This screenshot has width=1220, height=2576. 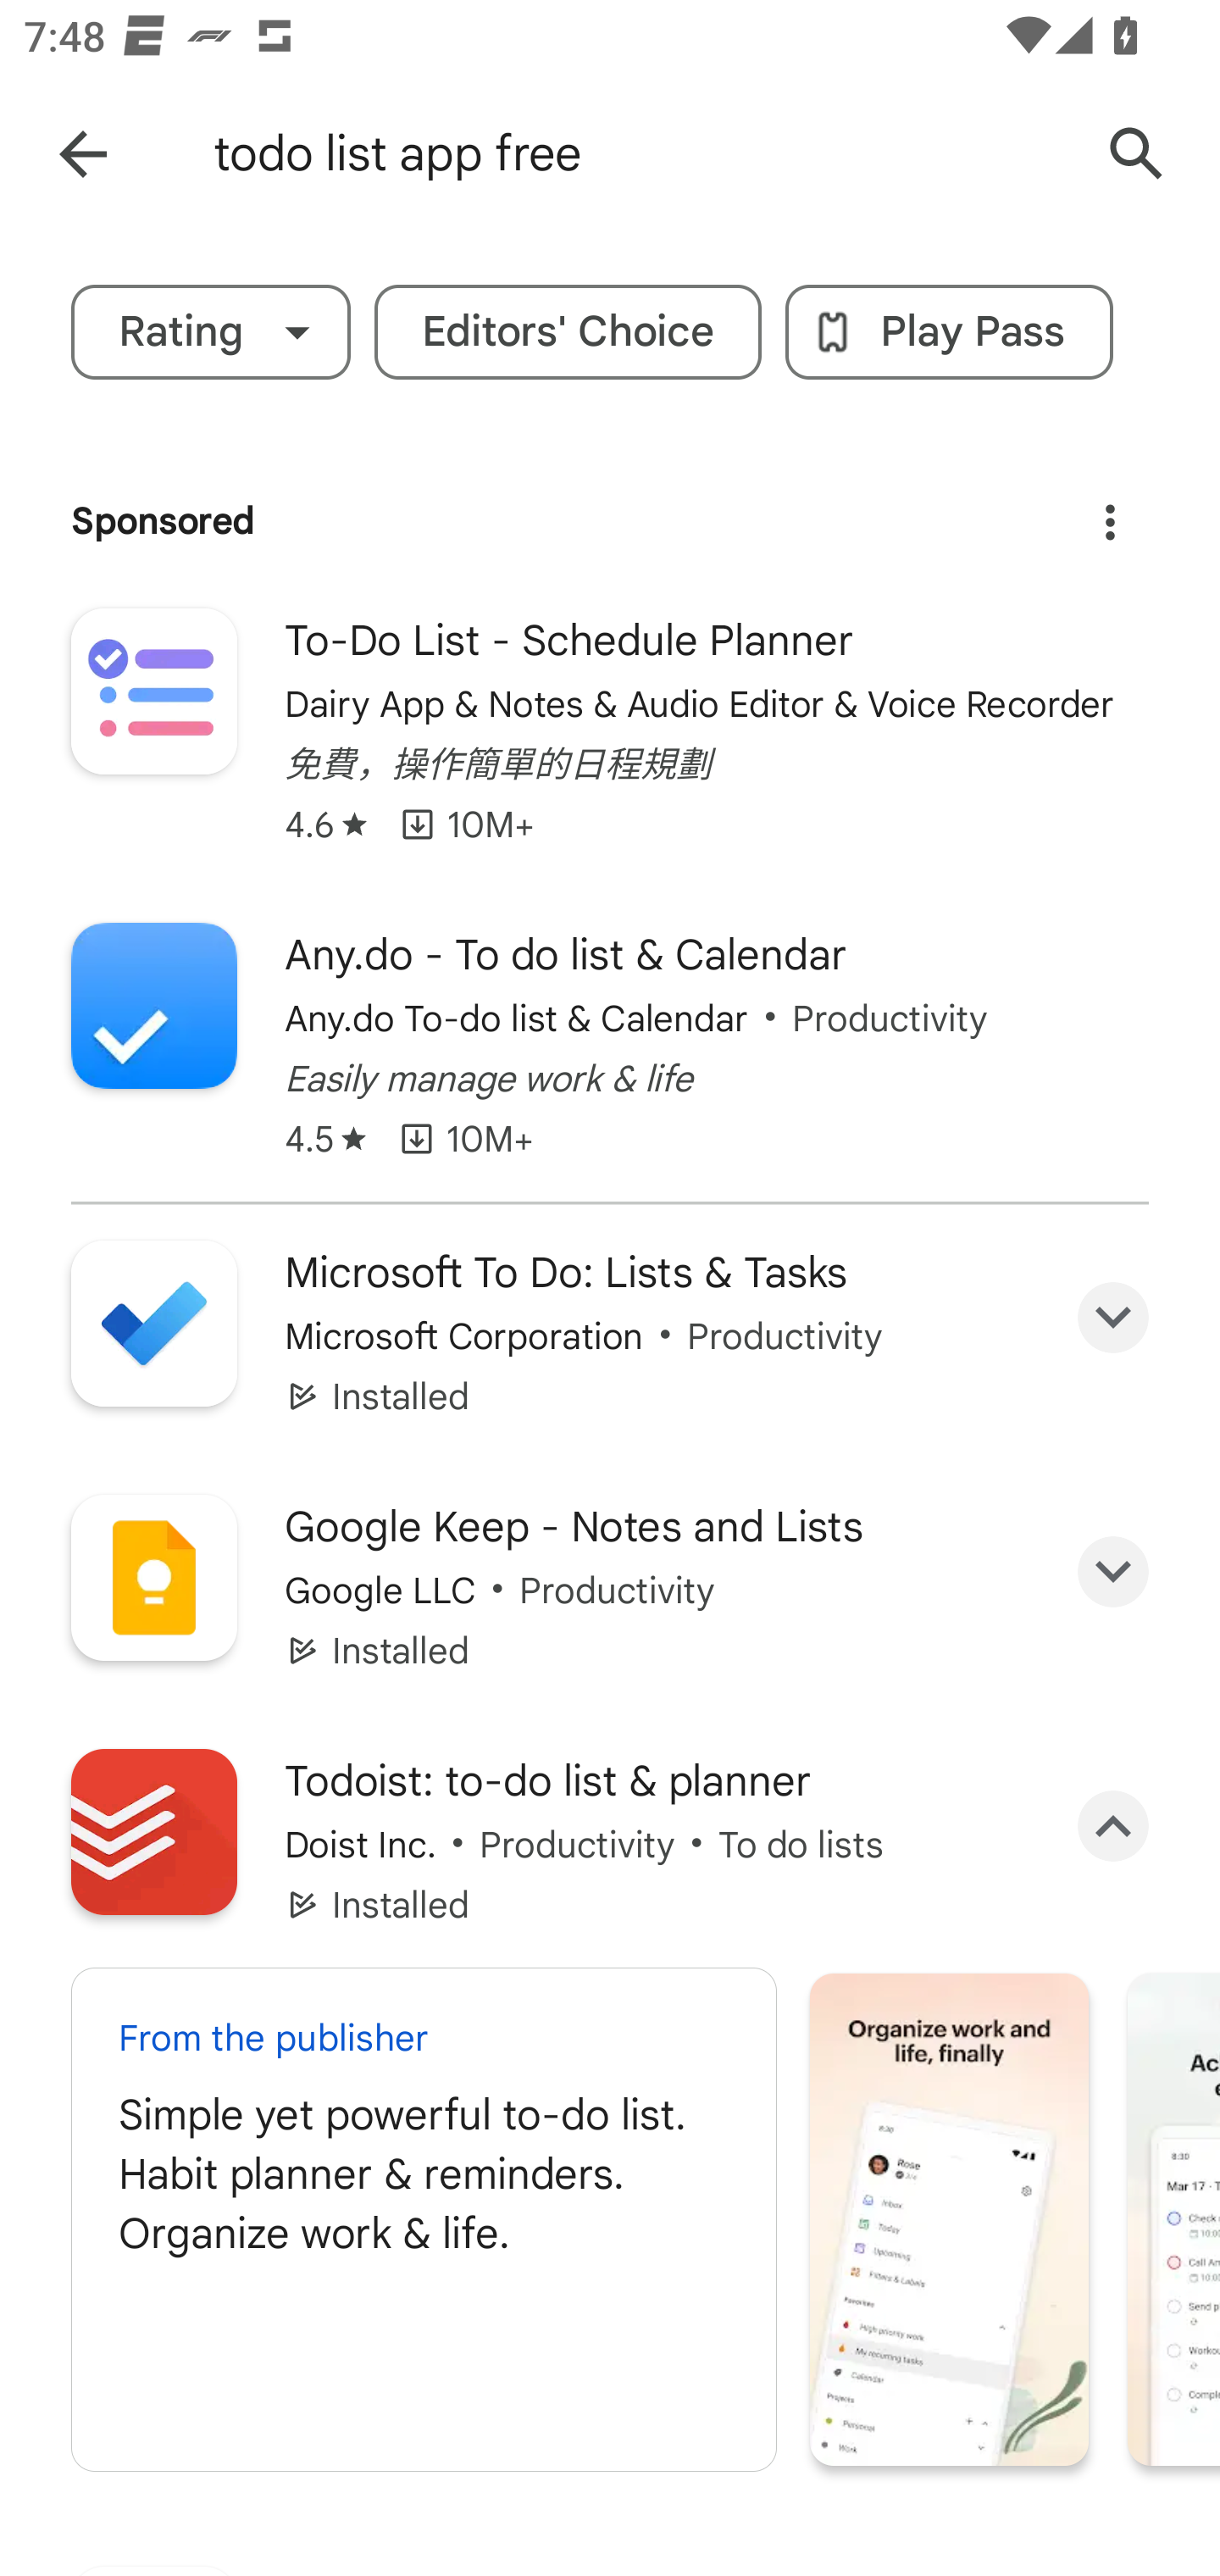 What do you see at coordinates (1113, 1573) in the screenshot?
I see `Expand content for Google Keep - Notes and Lists` at bounding box center [1113, 1573].